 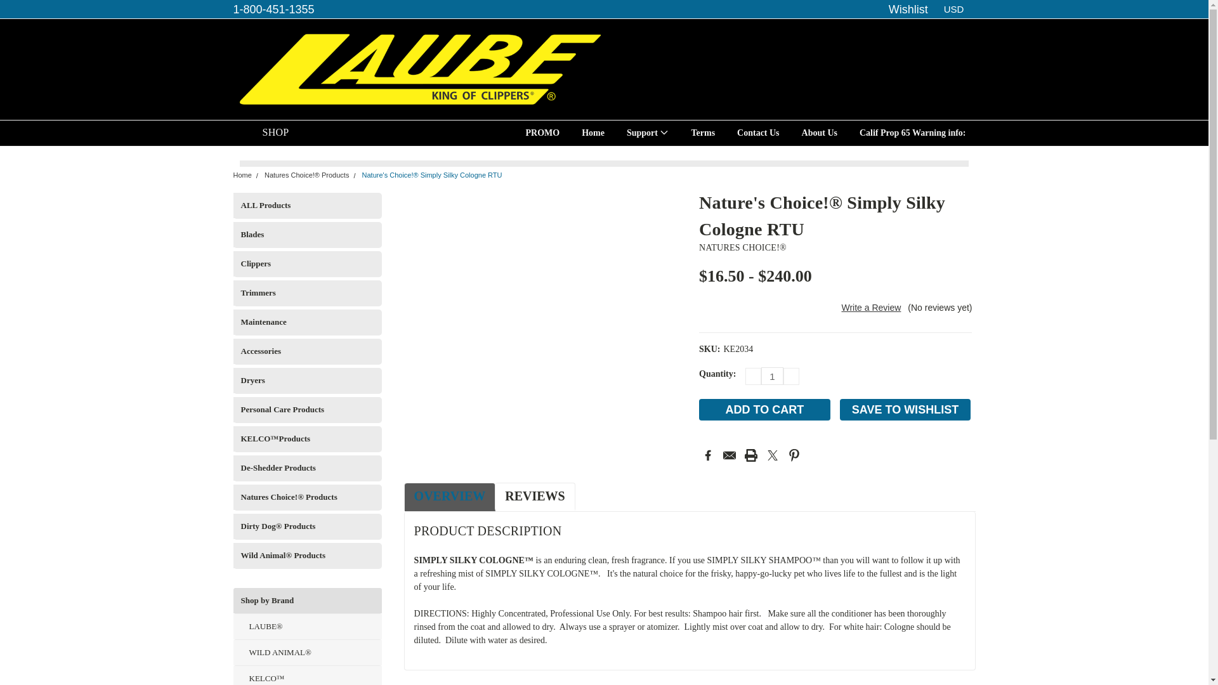 I want to click on 1, so click(x=772, y=375).